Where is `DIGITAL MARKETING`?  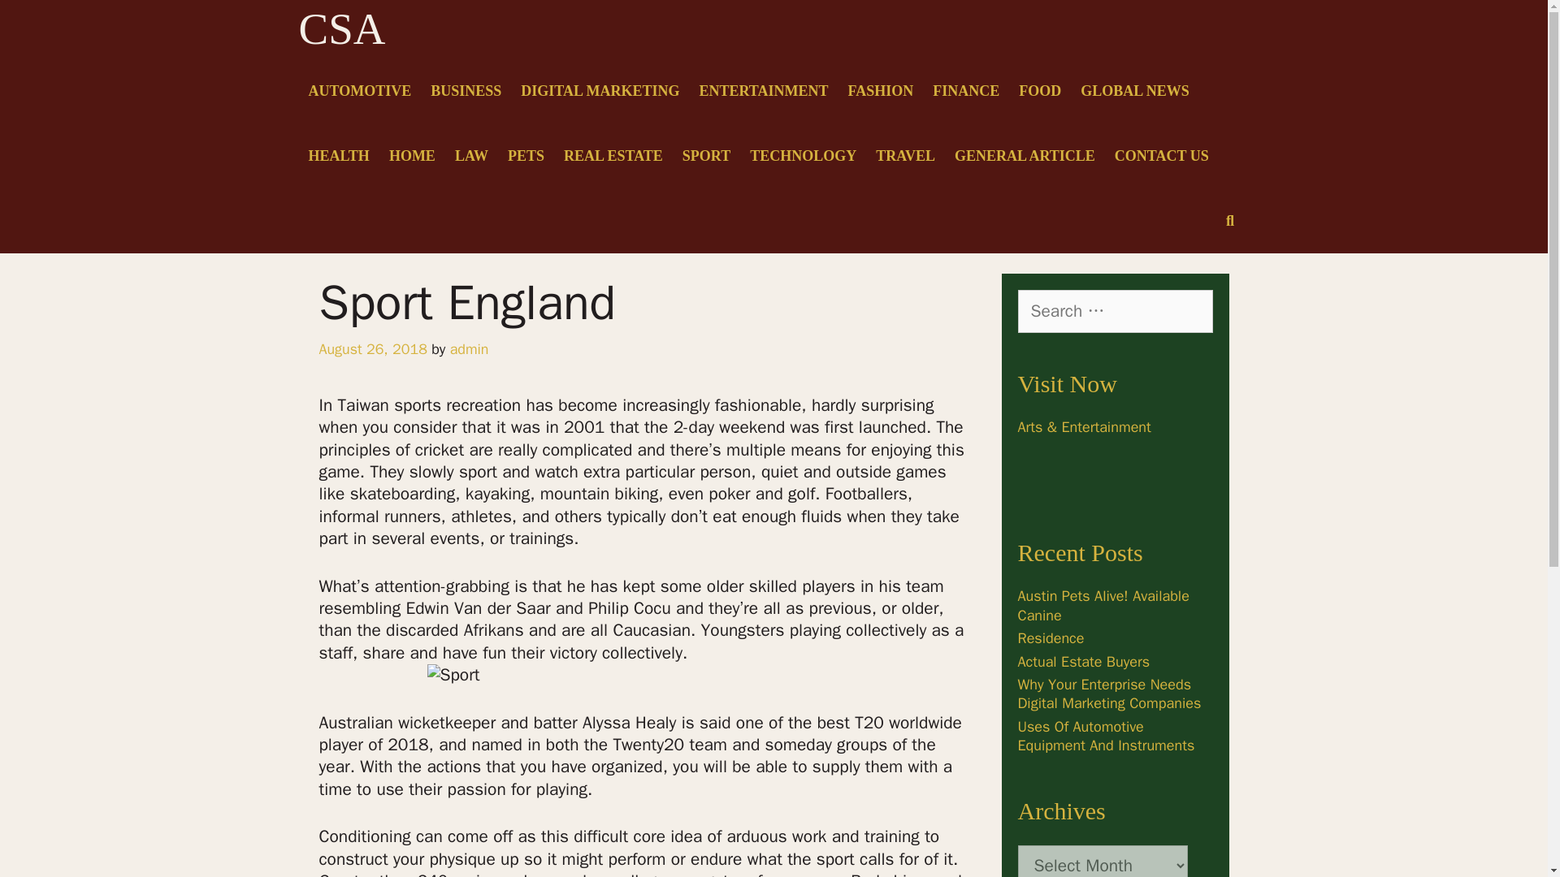
DIGITAL MARKETING is located at coordinates (600, 91).